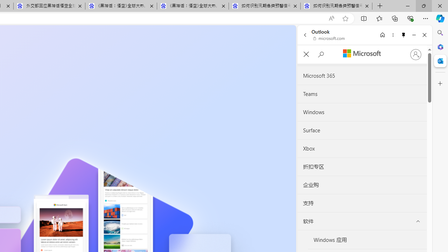 The height and width of the screenshot is (252, 448). Describe the element at coordinates (362, 94) in the screenshot. I see `Teams` at that location.